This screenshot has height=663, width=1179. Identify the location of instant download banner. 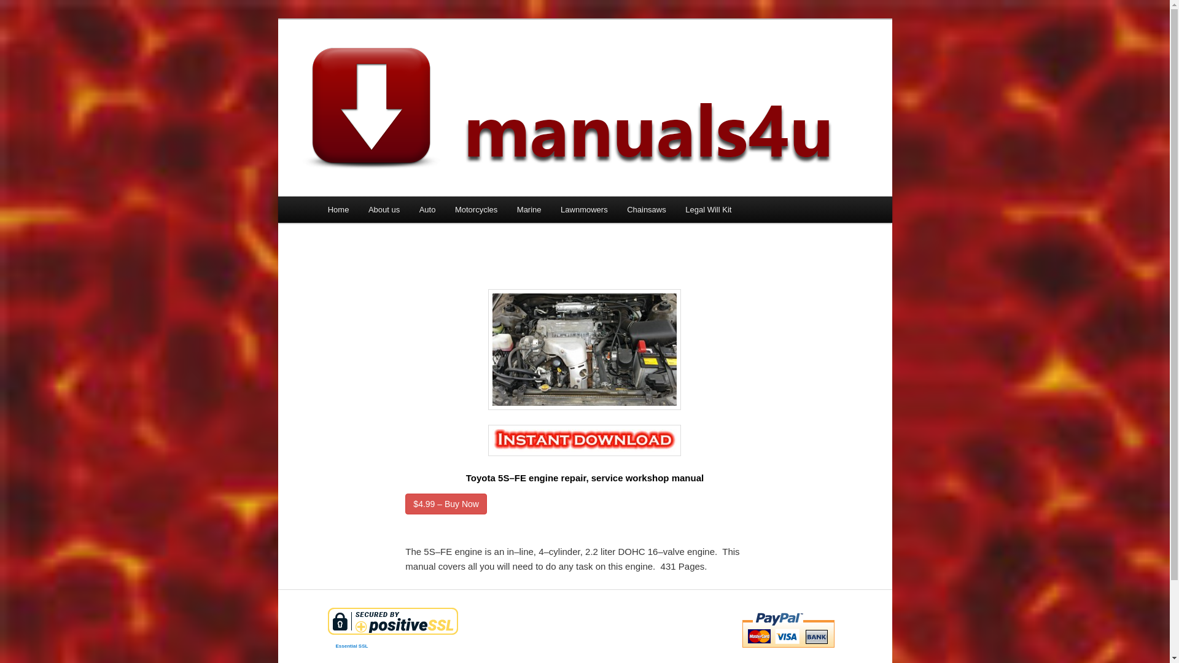
(585, 441).